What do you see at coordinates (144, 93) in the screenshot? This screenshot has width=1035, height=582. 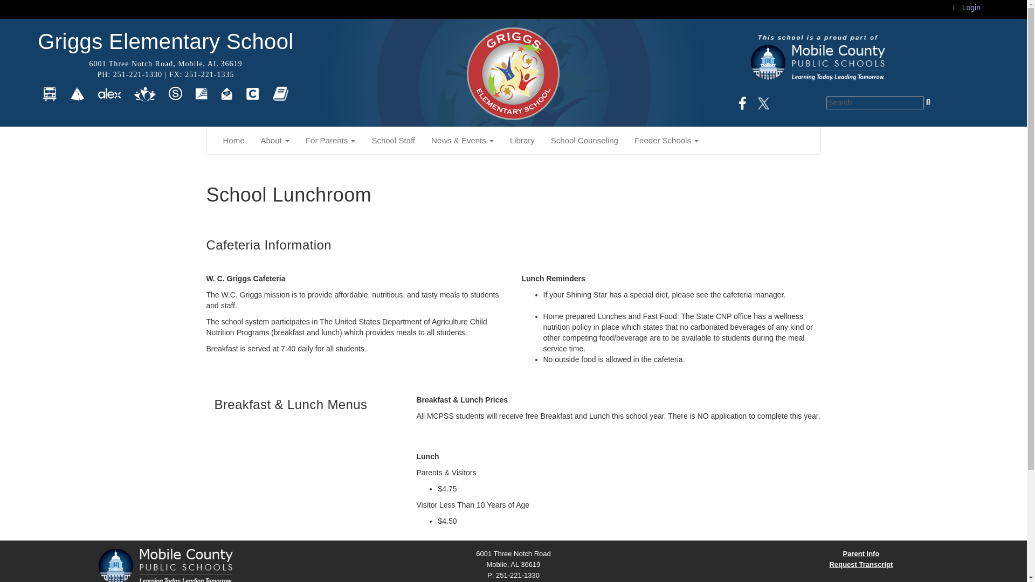 I see `e-Funds for Schools` at bounding box center [144, 93].